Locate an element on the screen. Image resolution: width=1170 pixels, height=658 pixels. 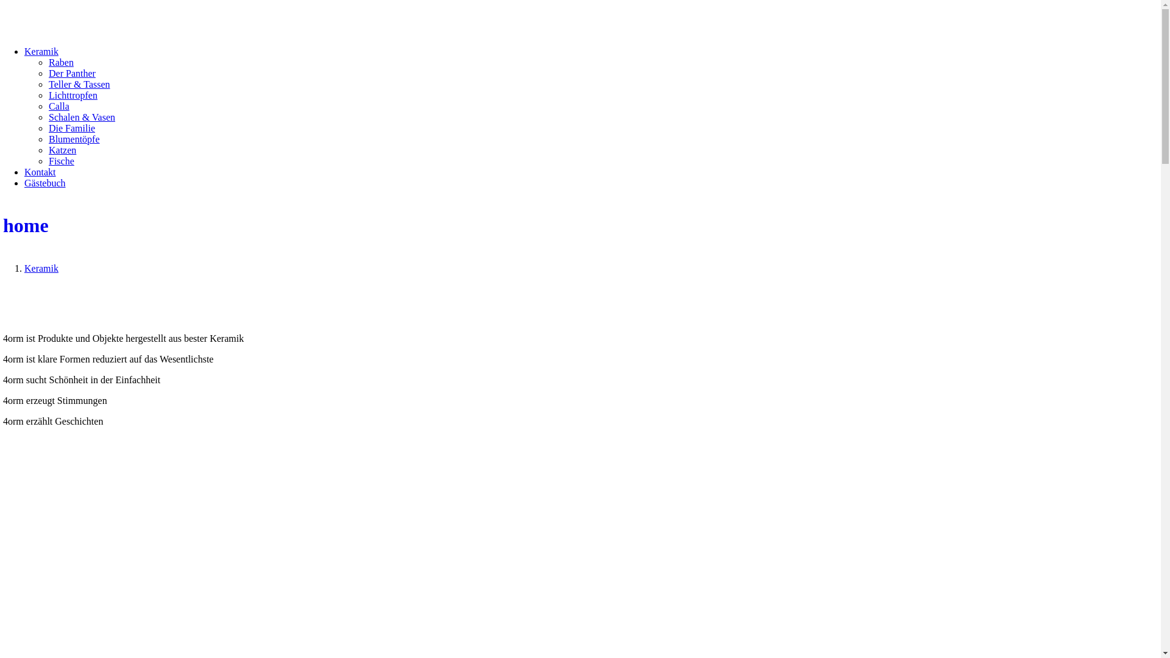
Kontakt is located at coordinates (40, 172).